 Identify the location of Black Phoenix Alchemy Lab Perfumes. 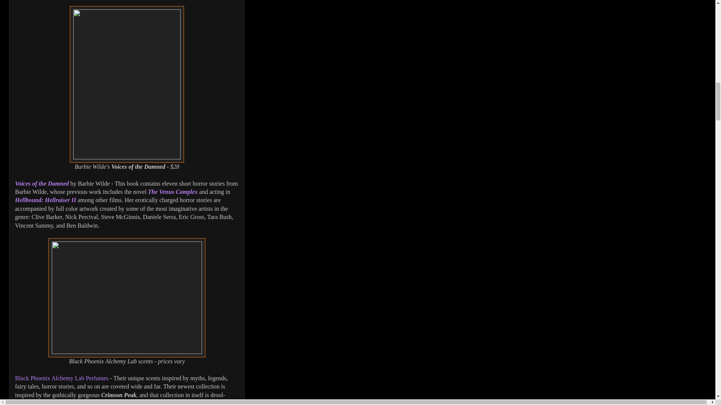
(62, 378).